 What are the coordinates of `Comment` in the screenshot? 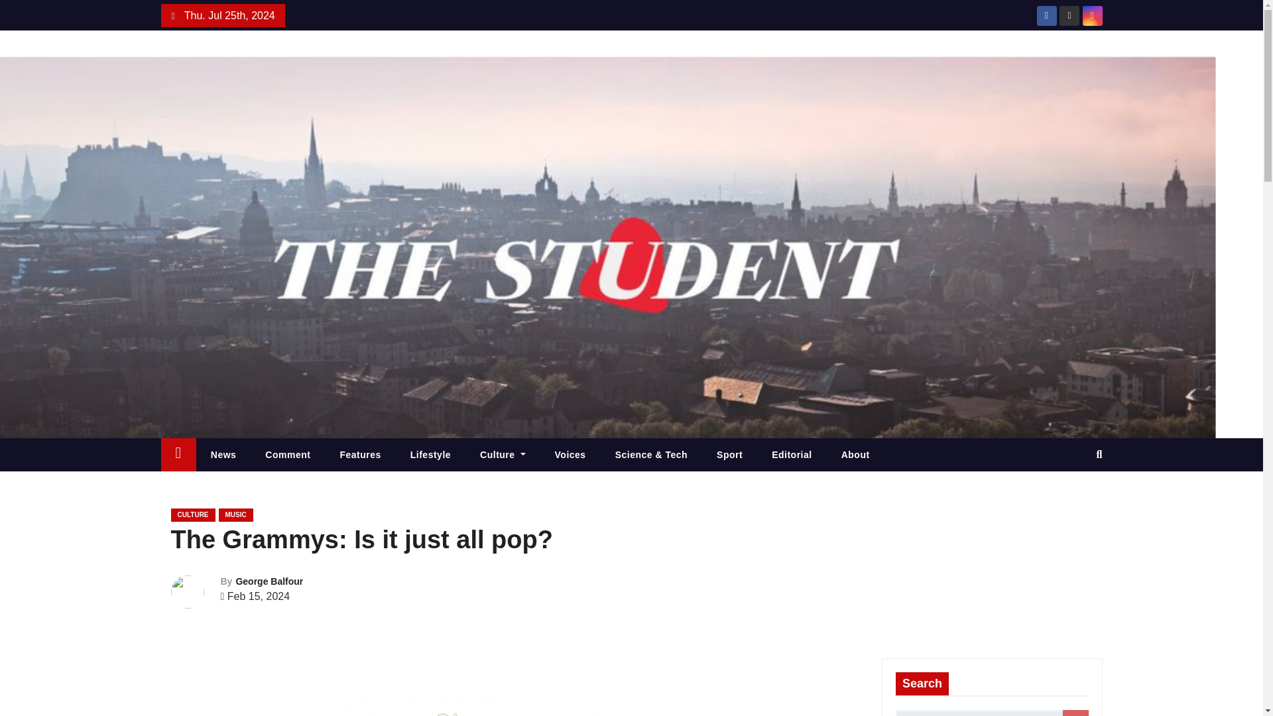 It's located at (288, 453).